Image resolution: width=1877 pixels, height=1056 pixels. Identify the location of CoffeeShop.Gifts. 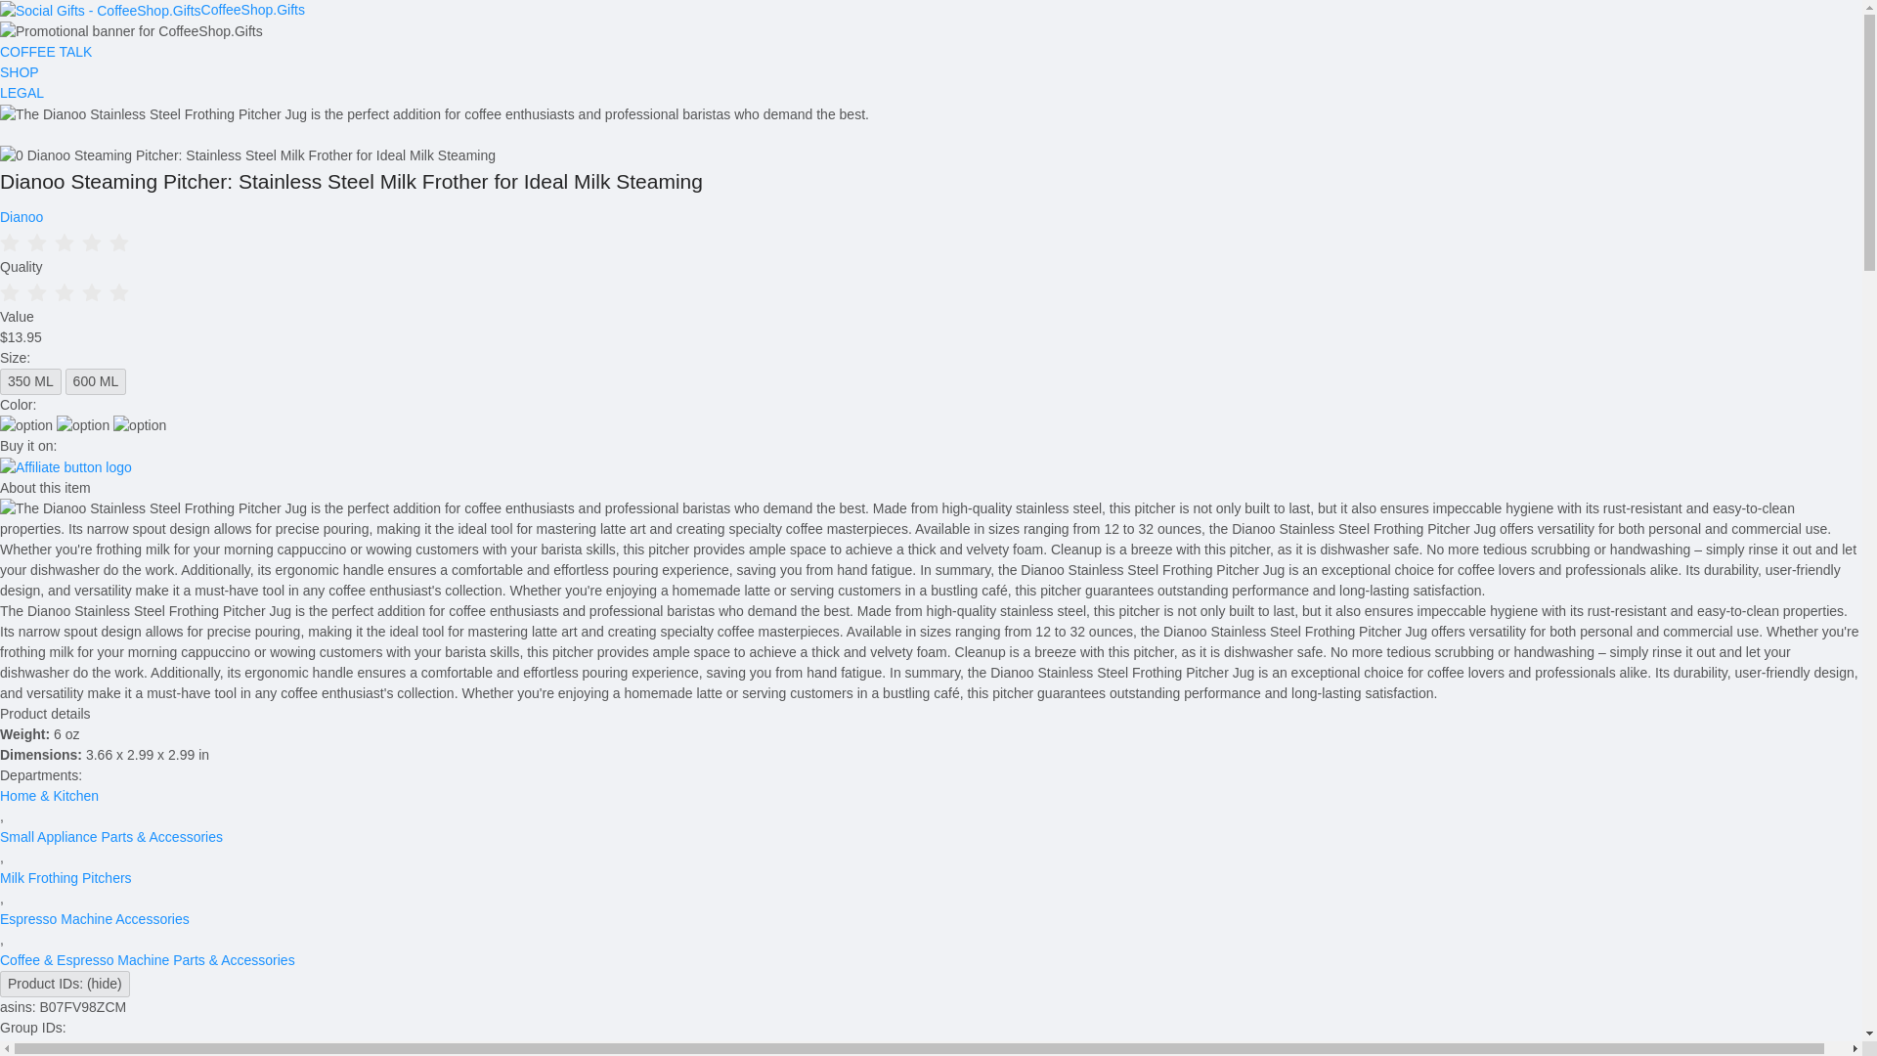
(153, 10).